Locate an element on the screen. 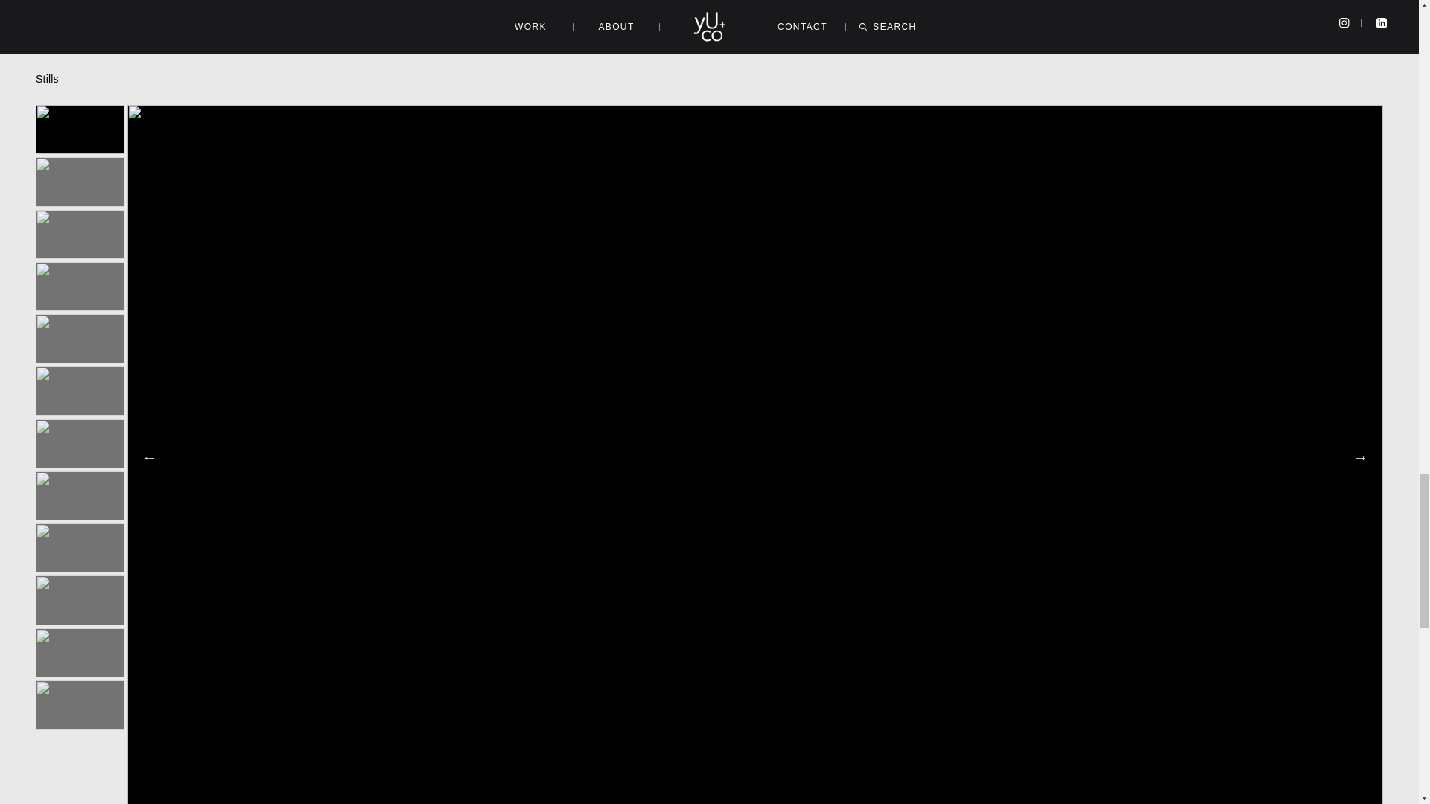 The height and width of the screenshot is (804, 1430). S 011 is located at coordinates (80, 652).